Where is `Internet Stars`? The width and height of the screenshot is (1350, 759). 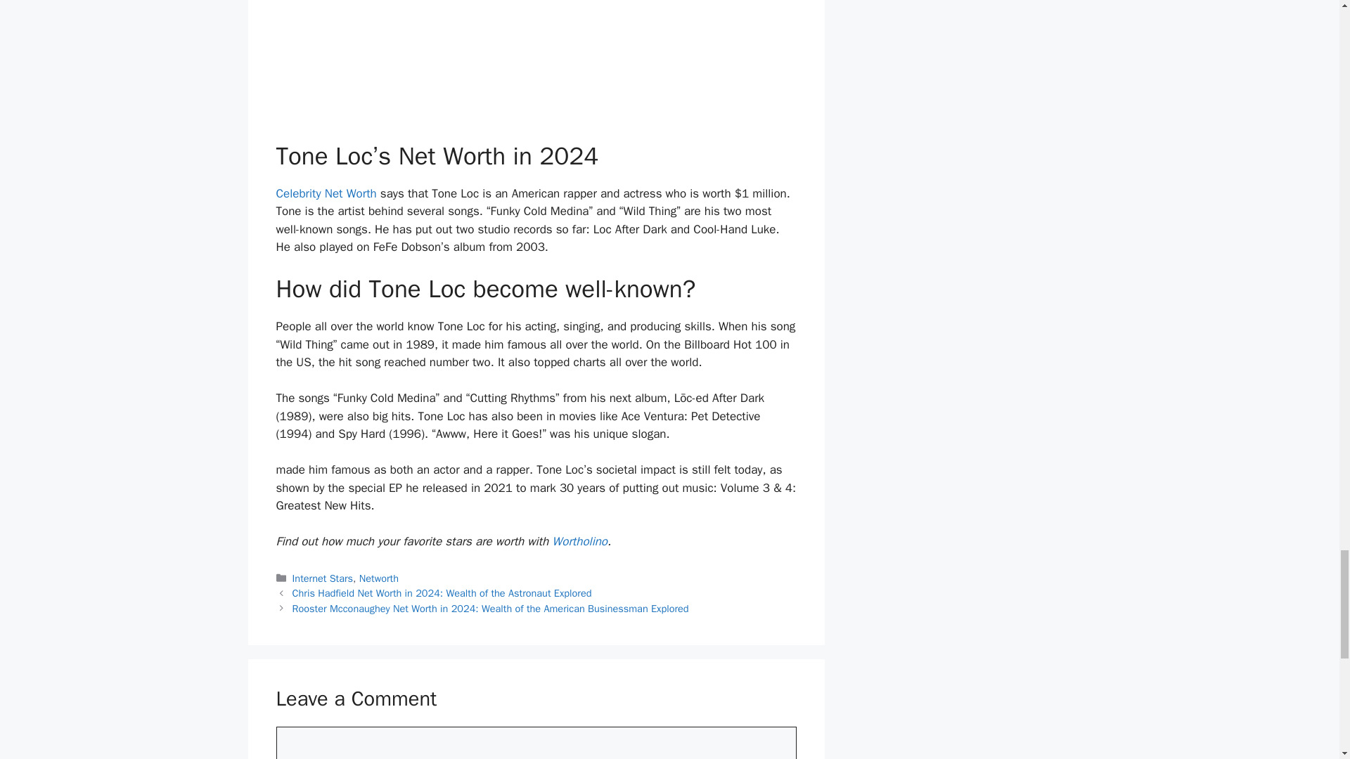
Internet Stars is located at coordinates (322, 578).